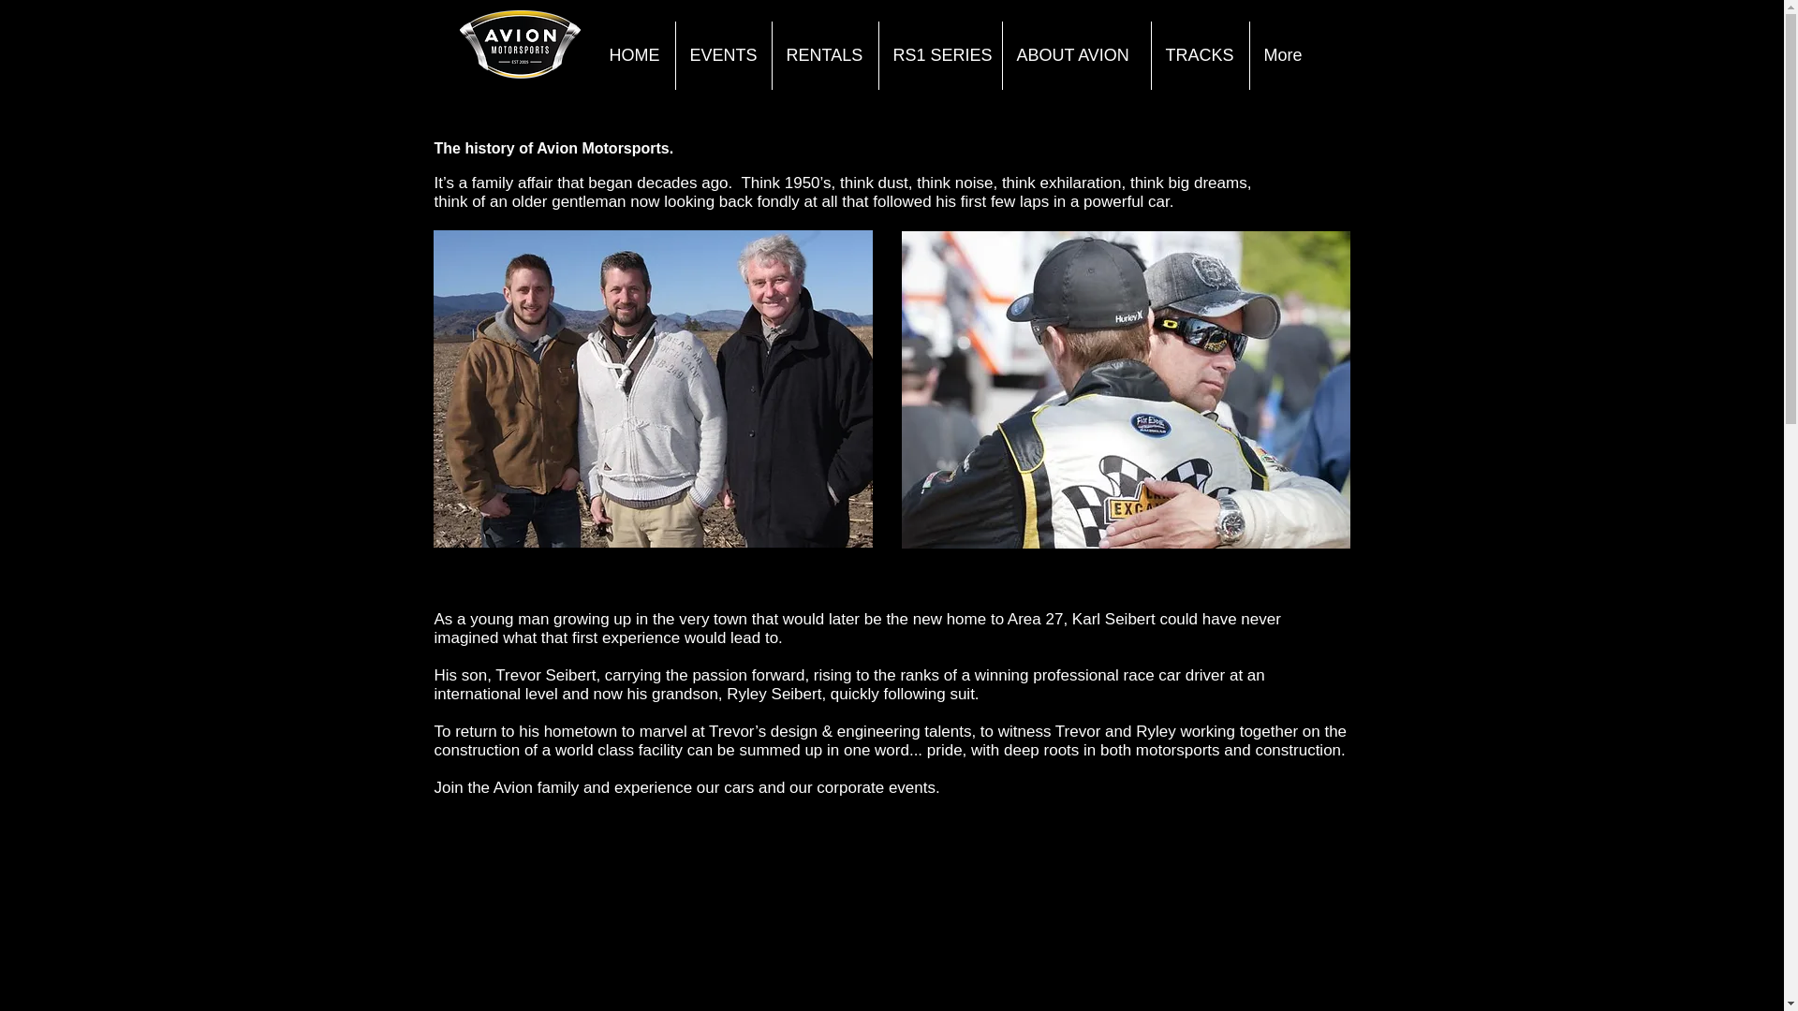 This screenshot has width=1798, height=1011. Describe the element at coordinates (940, 55) in the screenshot. I see `RS1 SERIES` at that location.